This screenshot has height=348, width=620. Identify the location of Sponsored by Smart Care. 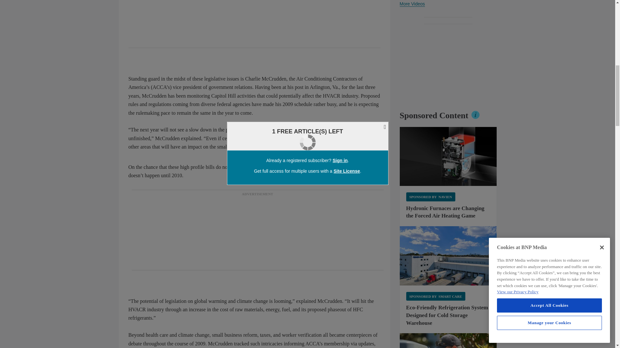
(436, 296).